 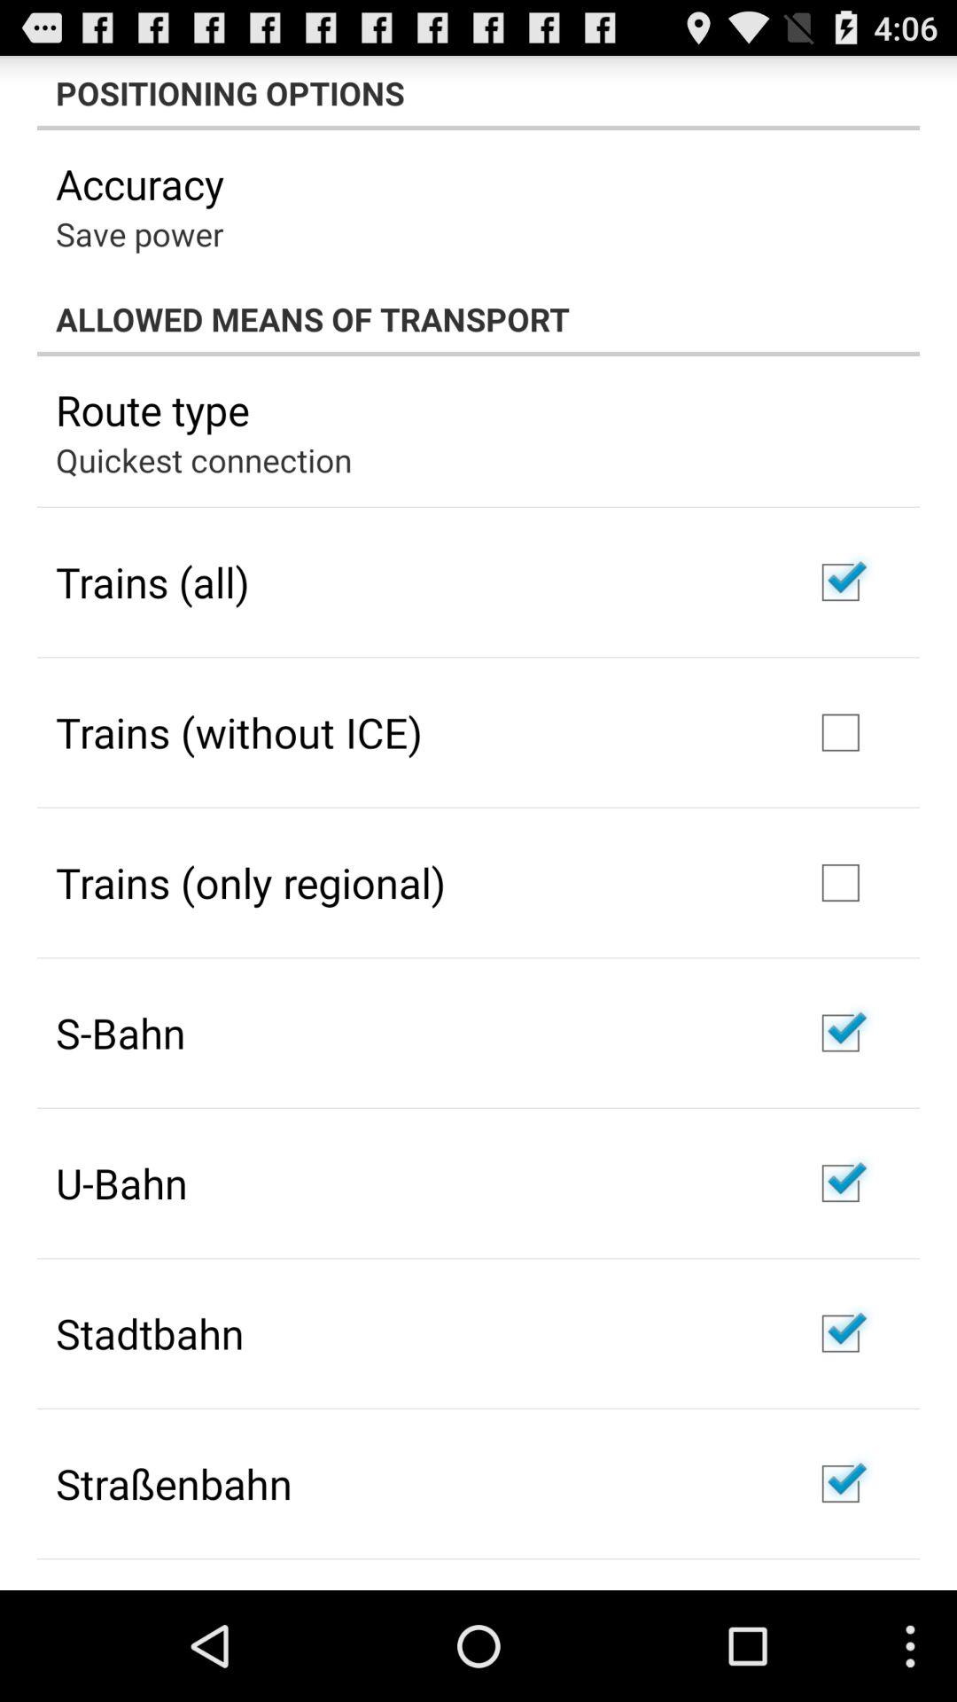 I want to click on open item above route type app, so click(x=478, y=319).